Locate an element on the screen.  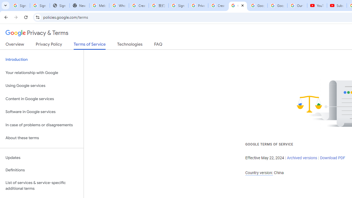
Sign in - Google Accounts is located at coordinates (178, 5).